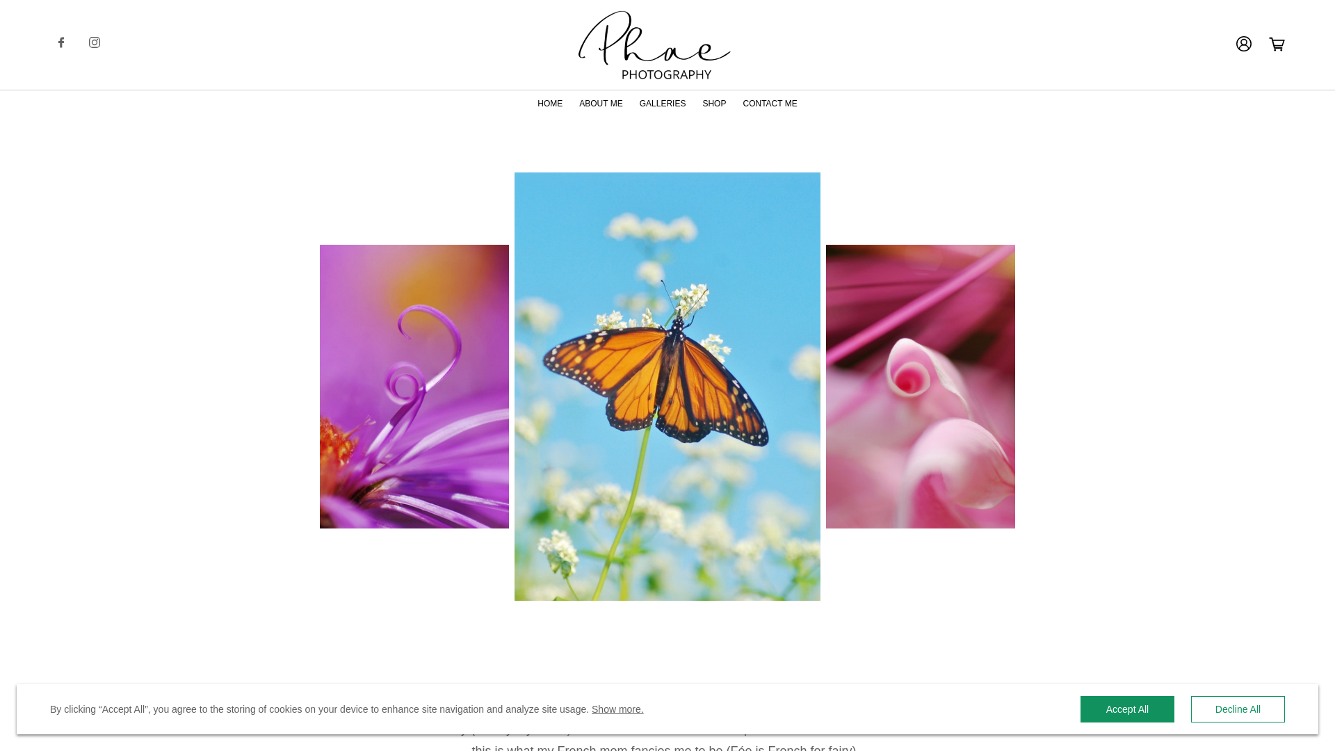  What do you see at coordinates (769, 103) in the screenshot?
I see `CONTACT ME` at bounding box center [769, 103].